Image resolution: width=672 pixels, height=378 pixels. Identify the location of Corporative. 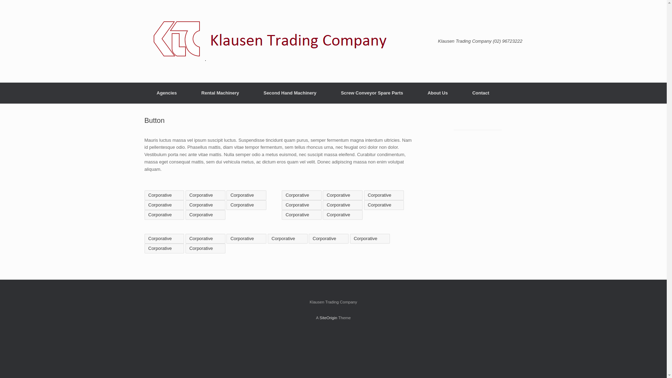
(302, 205).